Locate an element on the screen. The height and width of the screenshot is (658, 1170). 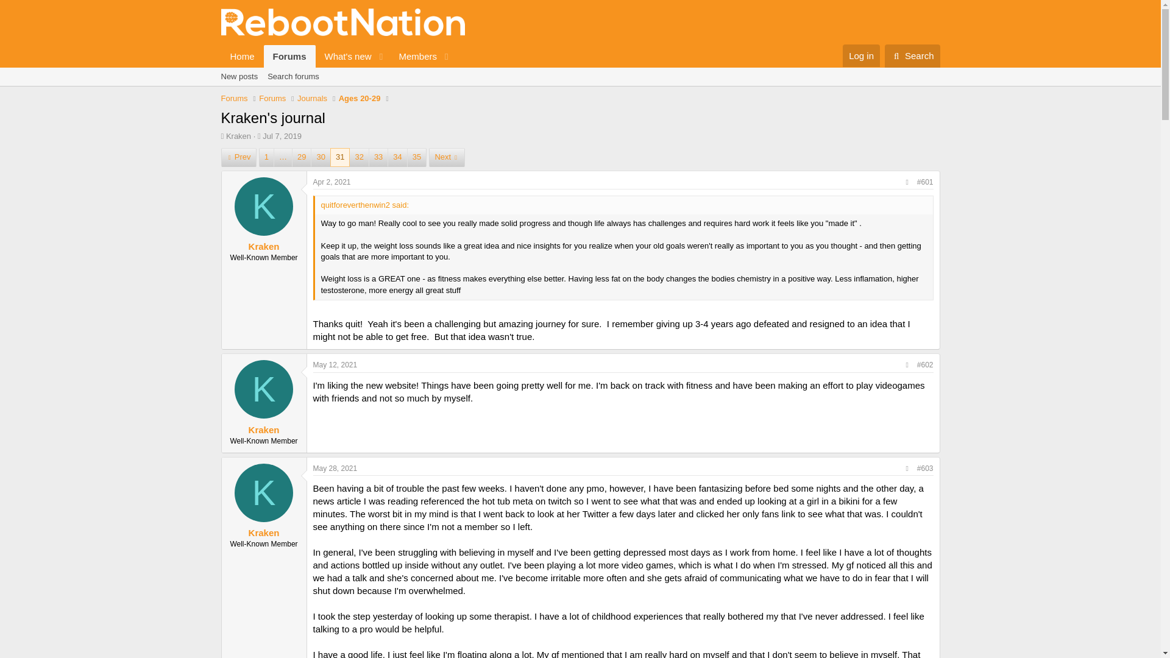
Kraken is located at coordinates (238, 136).